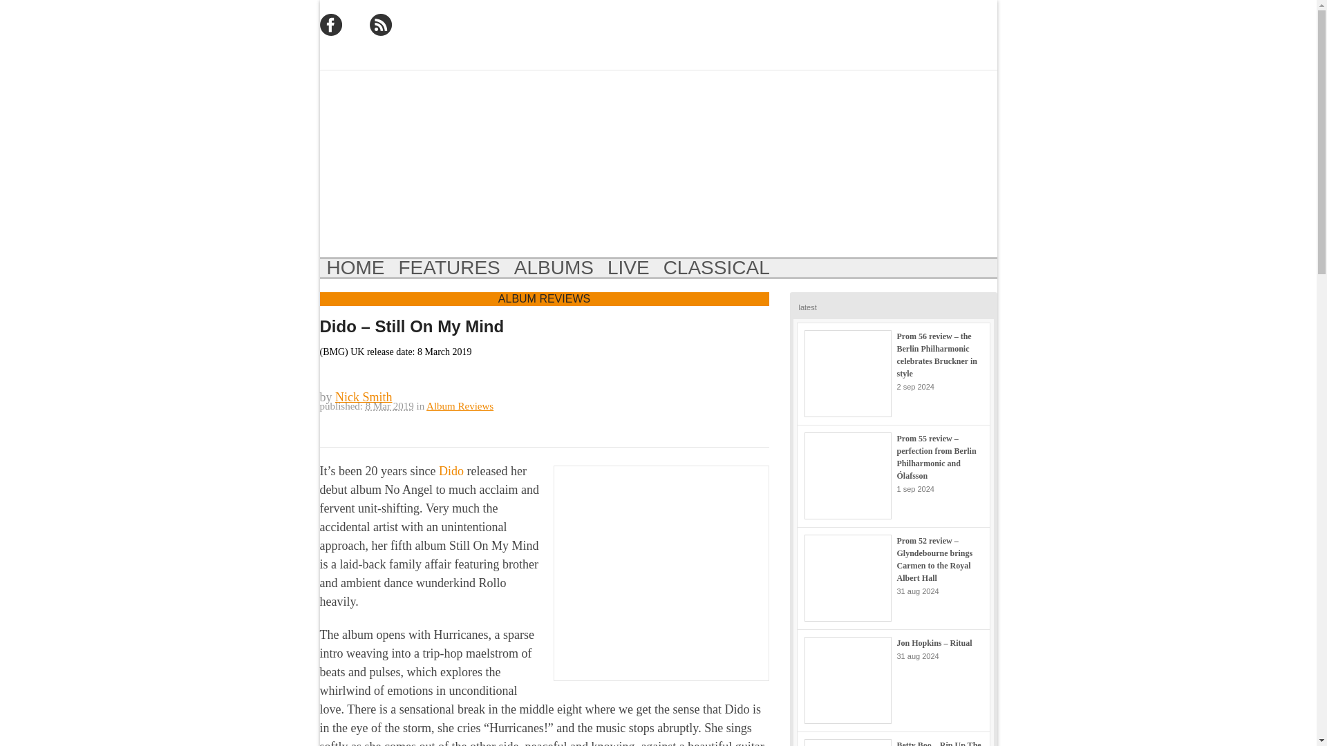  Describe the element at coordinates (364, 396) in the screenshot. I see `Nick Smith` at that location.